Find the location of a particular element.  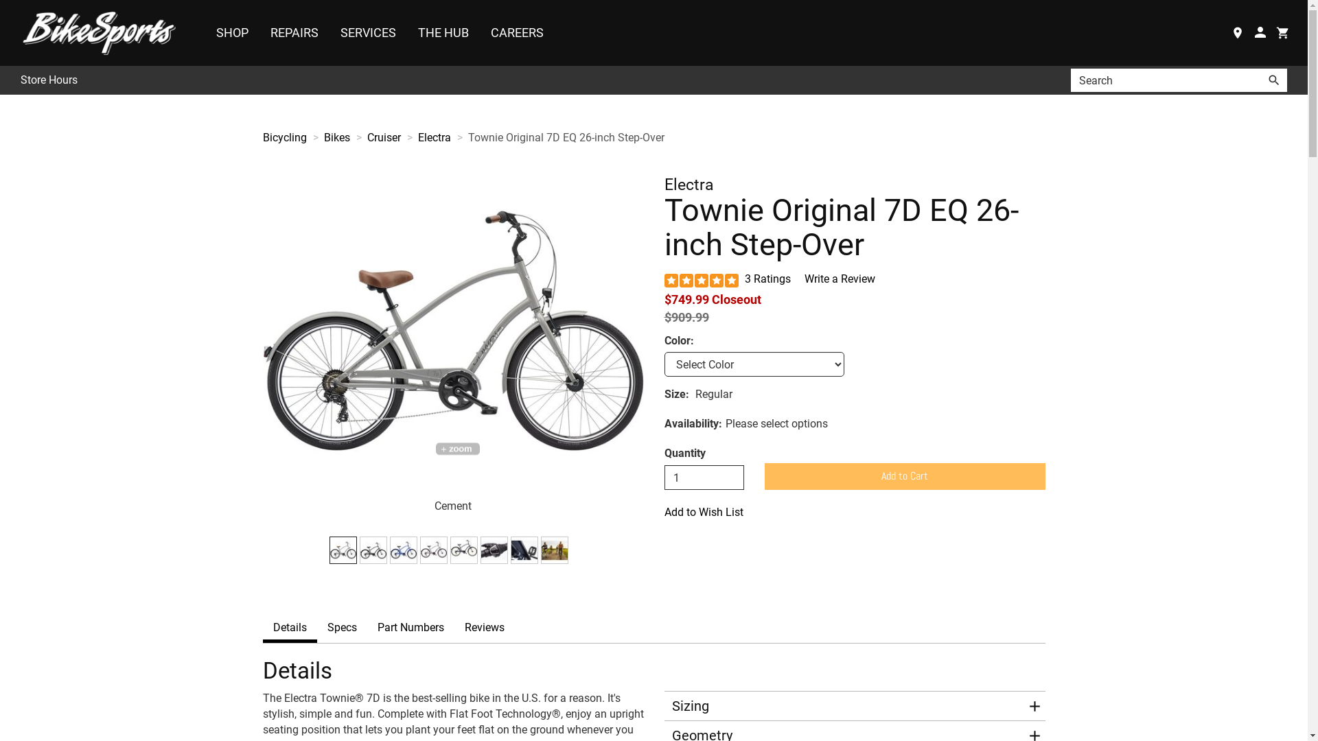

Reviews is located at coordinates (485, 628).